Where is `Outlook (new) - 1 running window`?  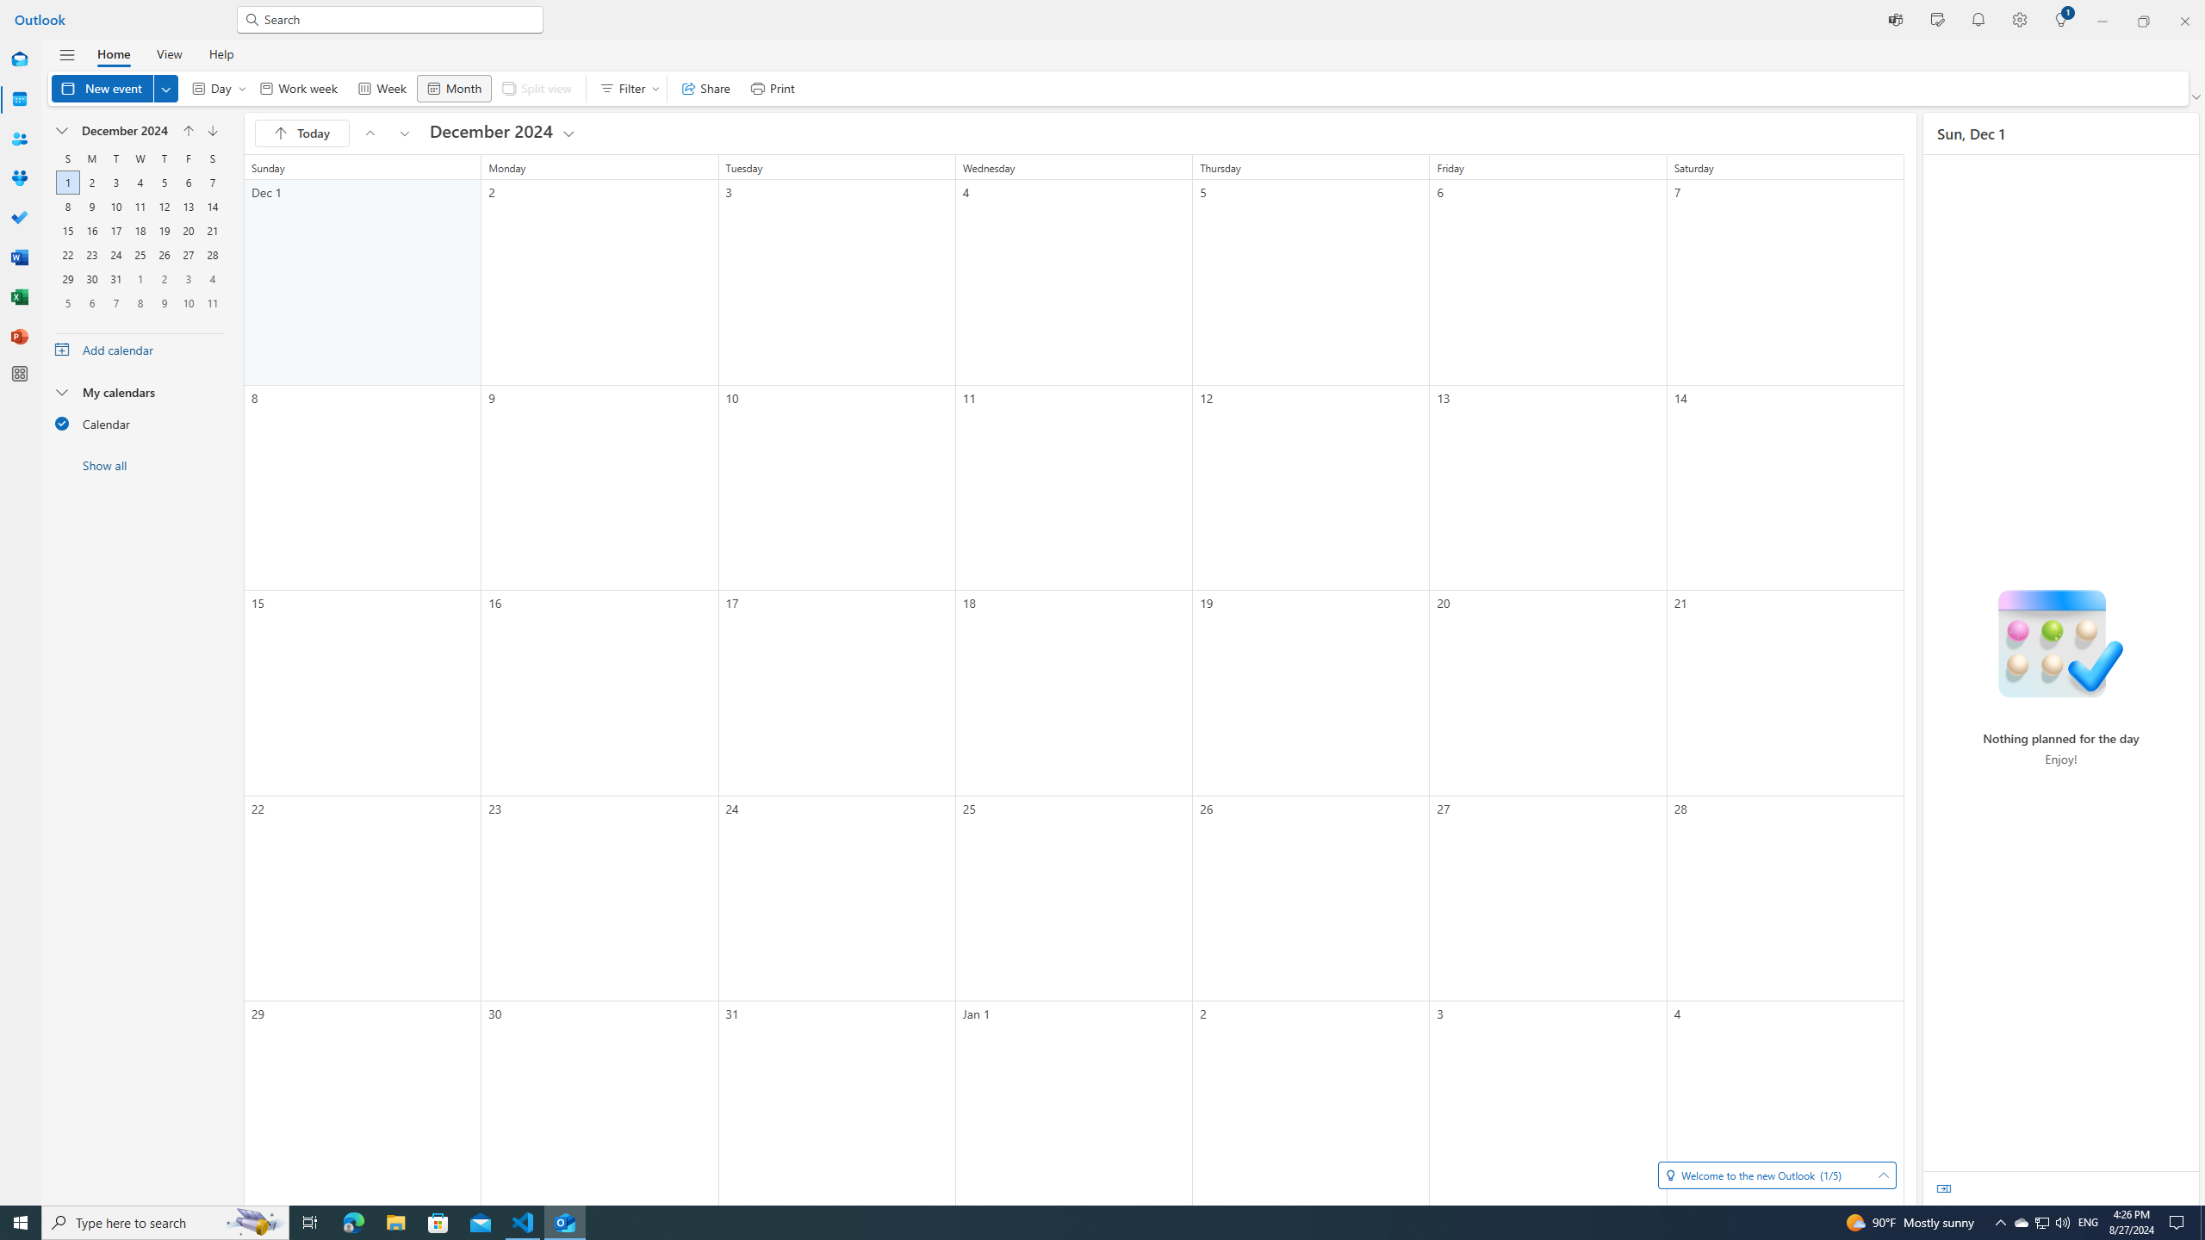 Outlook (new) - 1 running window is located at coordinates (565, 1223).